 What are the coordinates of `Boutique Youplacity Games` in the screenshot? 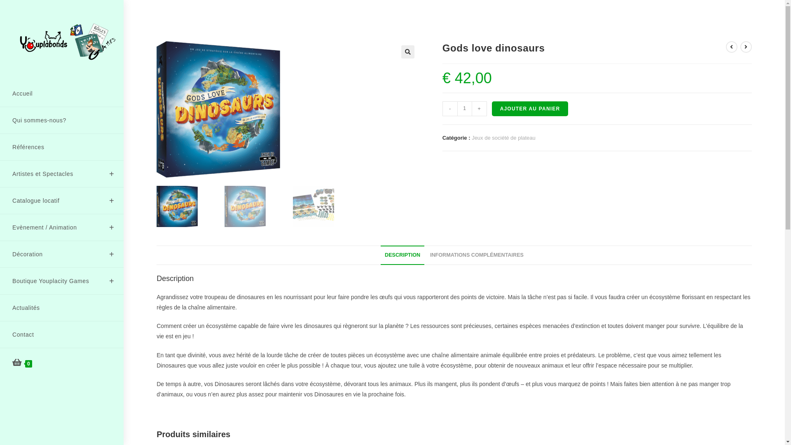 It's located at (62, 281).